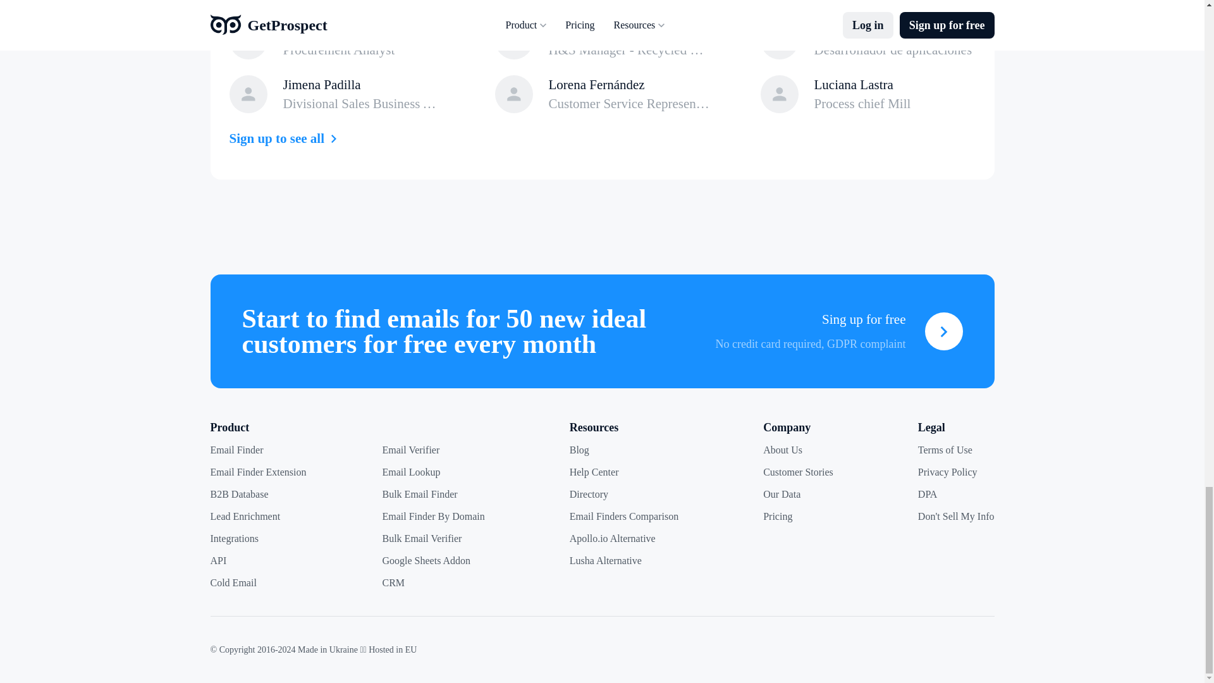 Image resolution: width=1214 pixels, height=683 pixels. Describe the element at coordinates (286, 138) in the screenshot. I see `Sign up to see all` at that location.